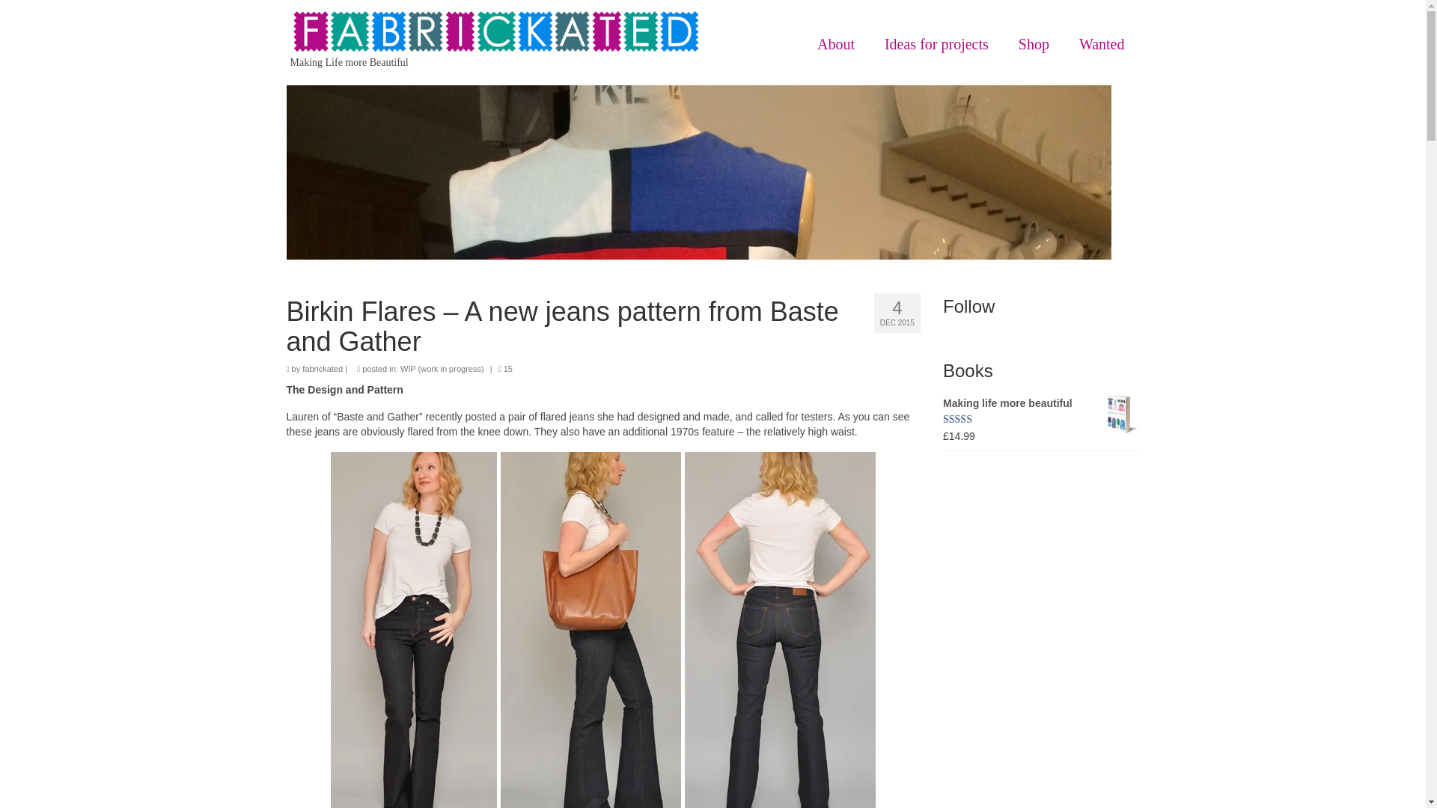  What do you see at coordinates (1034, 43) in the screenshot?
I see `Shop` at bounding box center [1034, 43].